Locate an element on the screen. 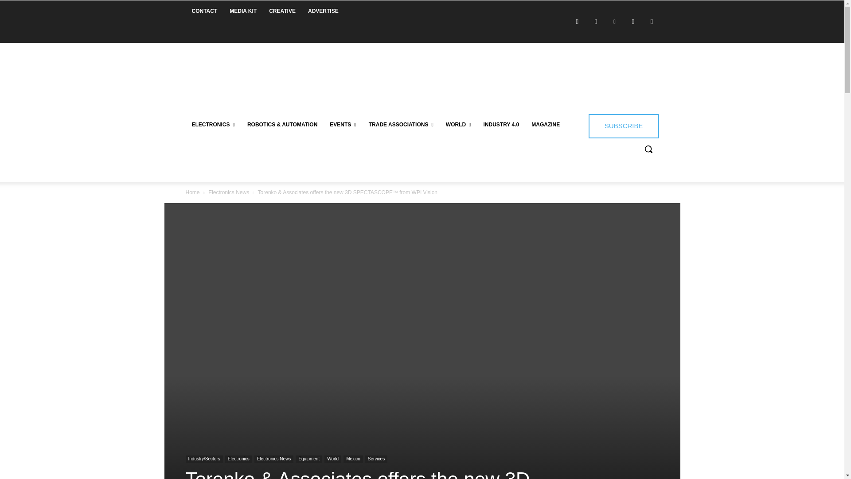  SUBSCRIBE is located at coordinates (624, 126).